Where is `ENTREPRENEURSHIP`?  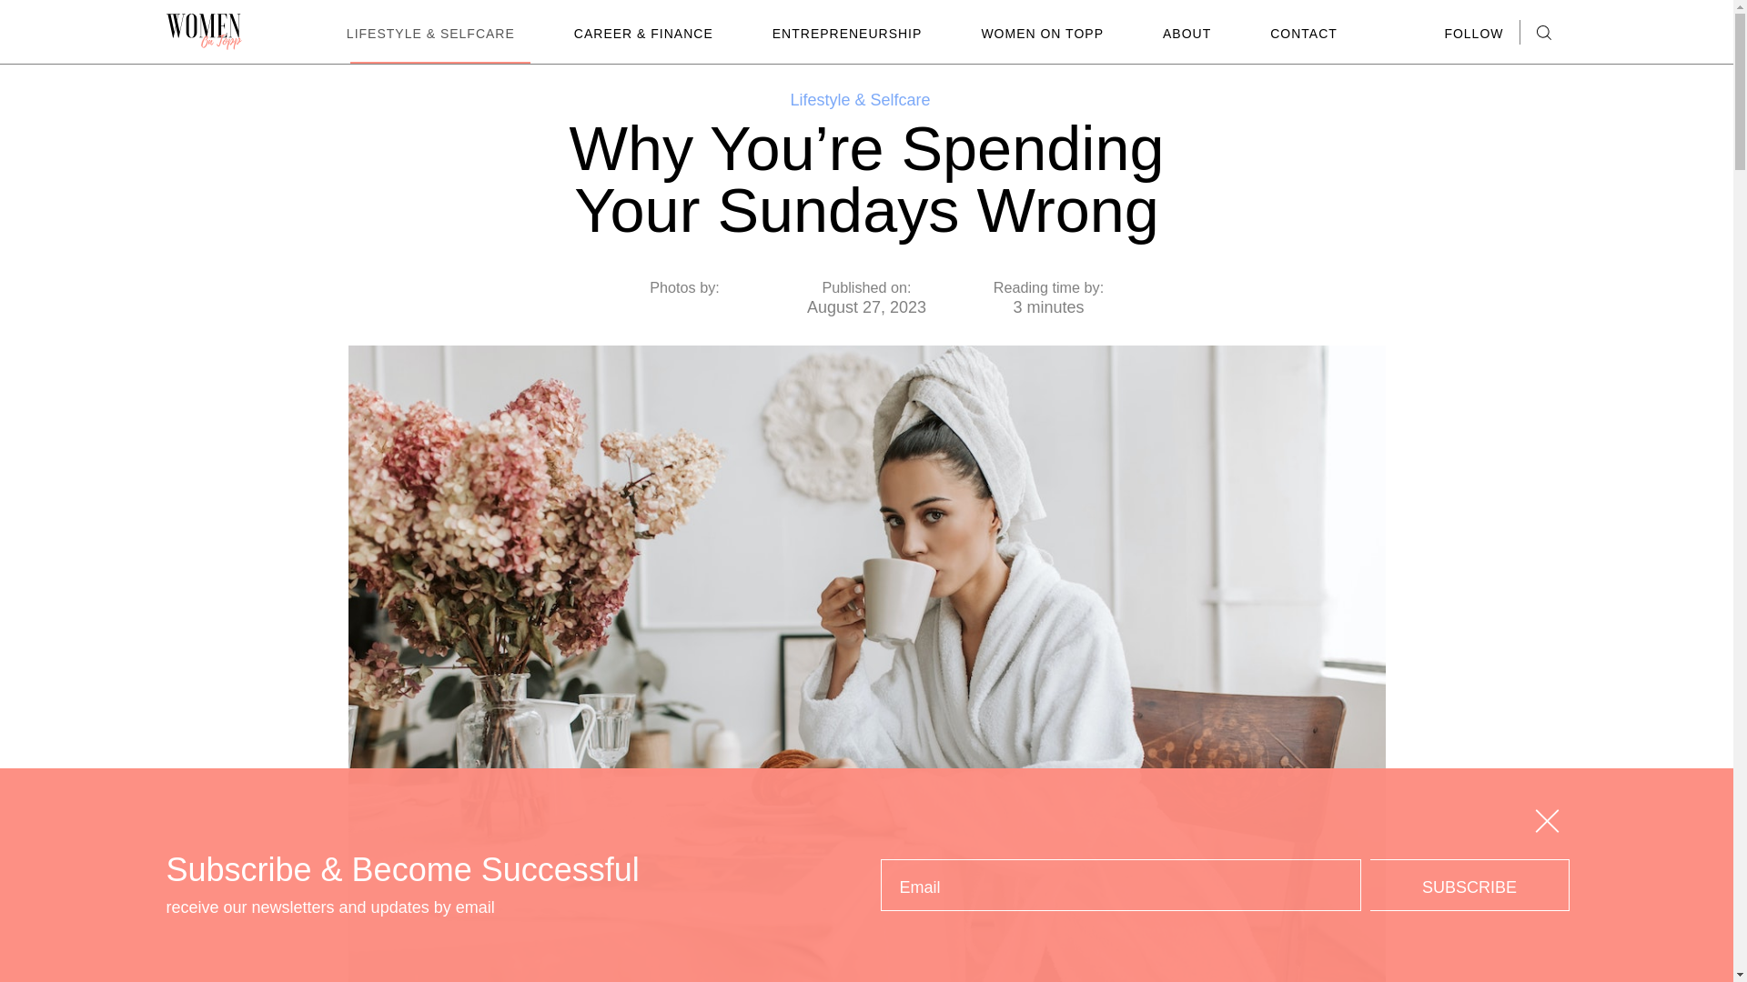 ENTREPRENEURSHIP is located at coordinates (847, 34).